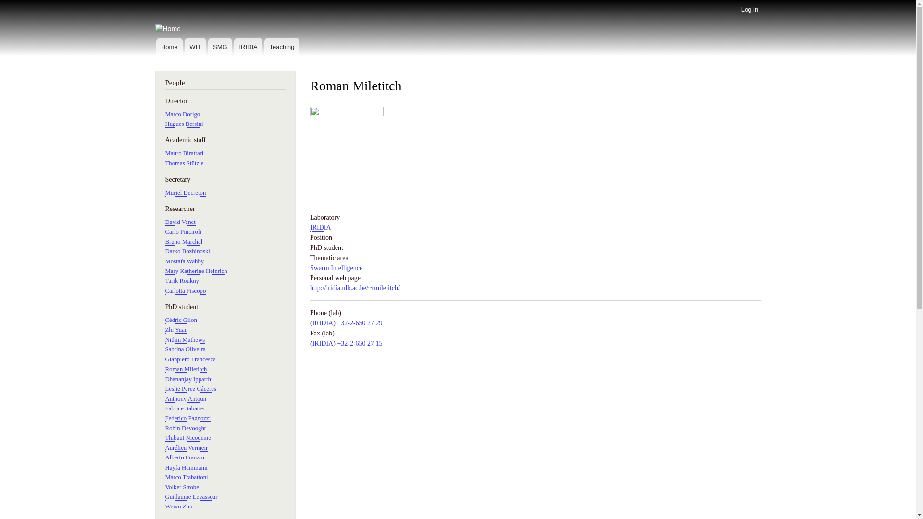 The image size is (923, 519). Describe the element at coordinates (186, 340) in the screenshot. I see `Nithin Mathews` at that location.